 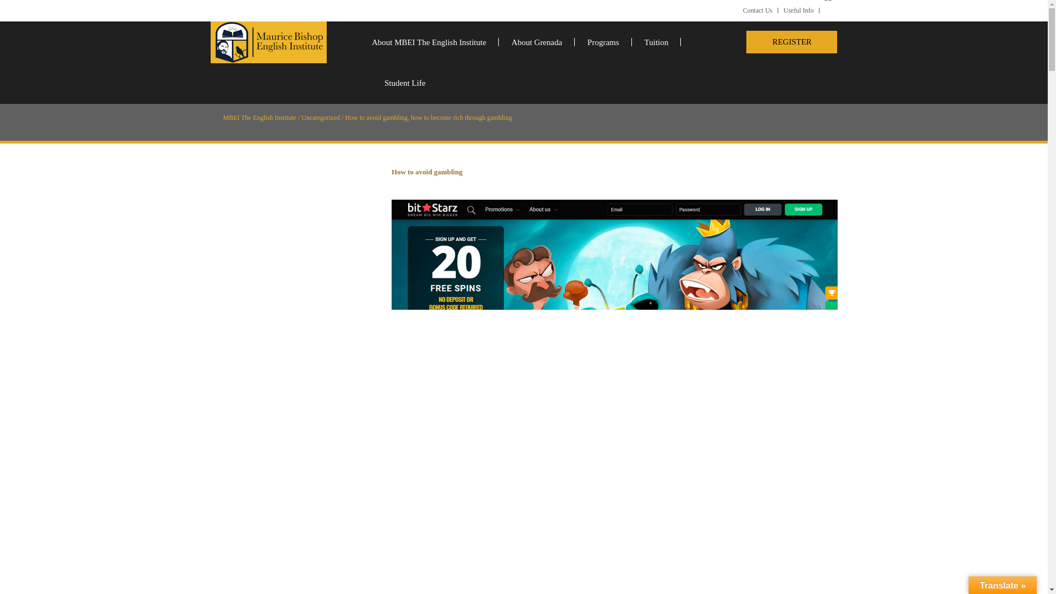 I want to click on Student Life, so click(x=398, y=82).